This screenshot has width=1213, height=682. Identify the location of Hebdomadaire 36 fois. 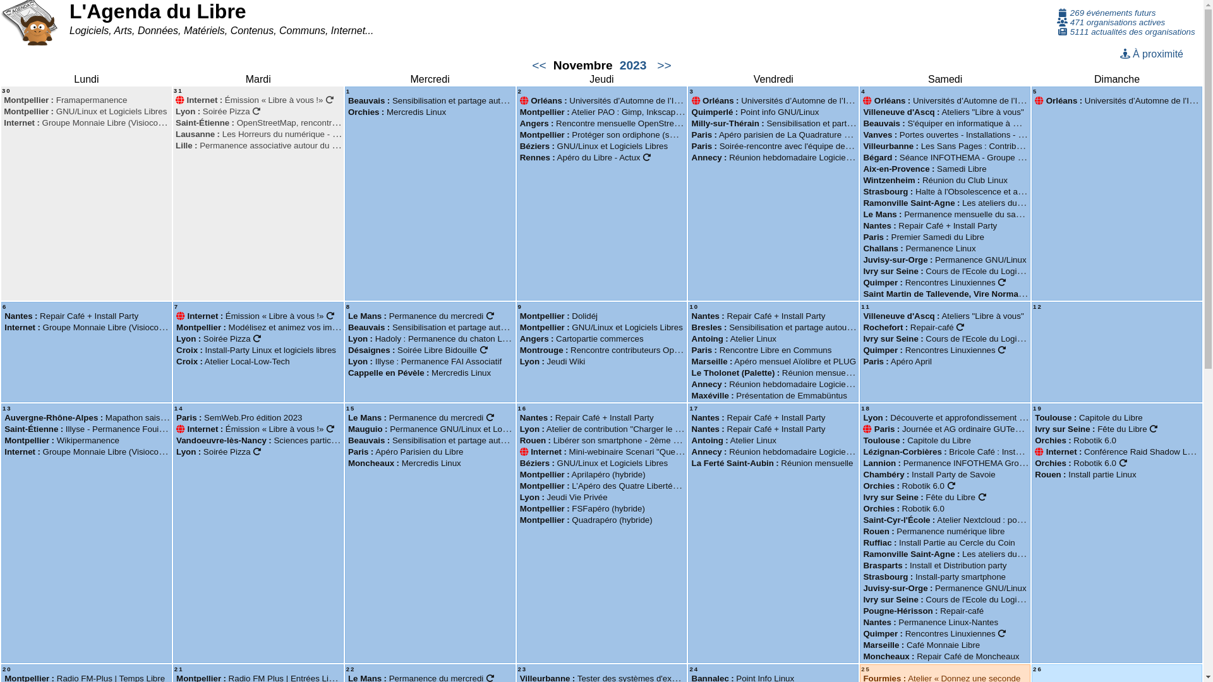
(256, 338).